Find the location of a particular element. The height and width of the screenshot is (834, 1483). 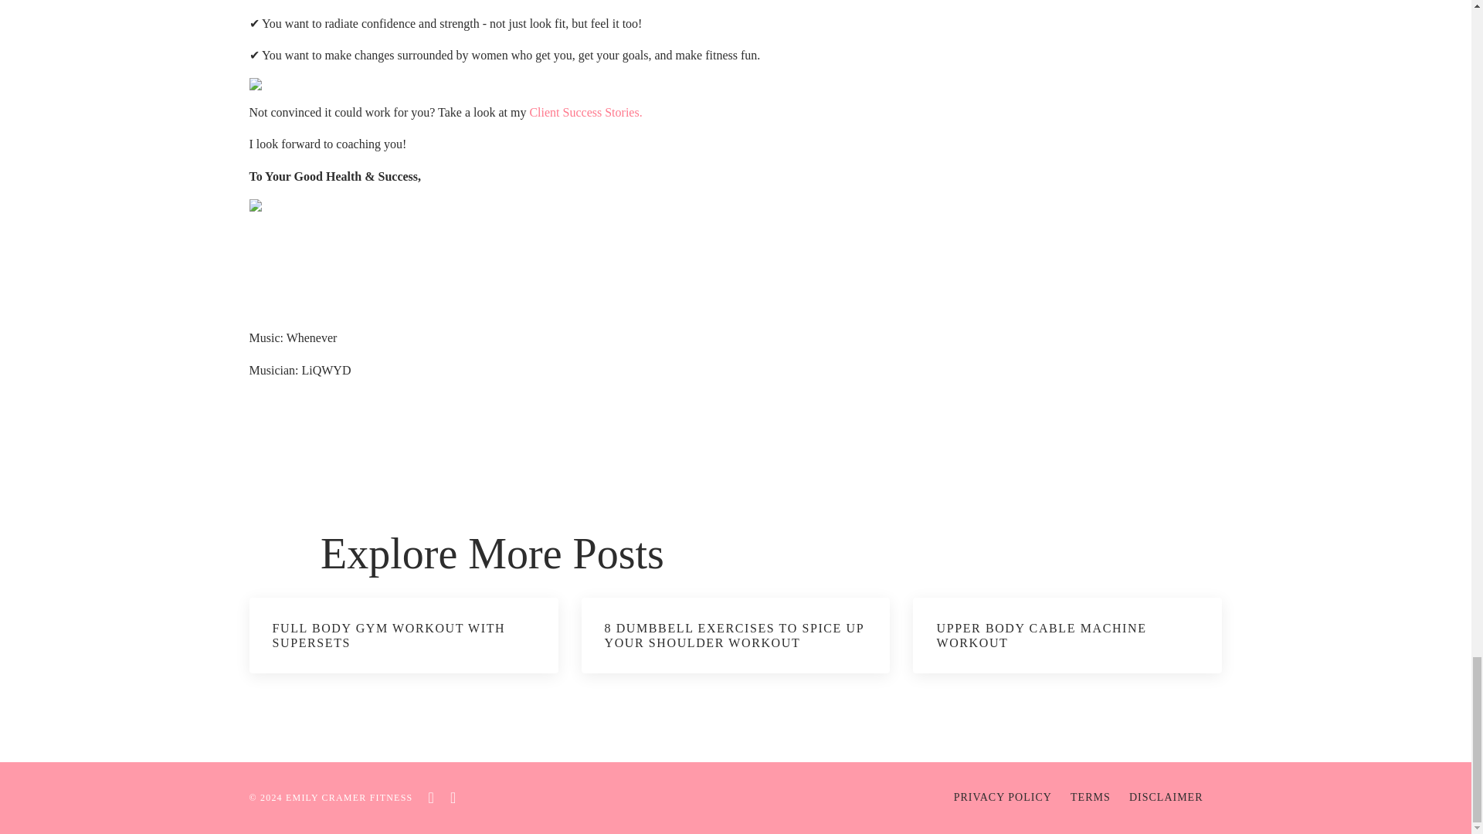

FULL BODY GYM WORKOUT WITH SUPERSETS is located at coordinates (403, 635).